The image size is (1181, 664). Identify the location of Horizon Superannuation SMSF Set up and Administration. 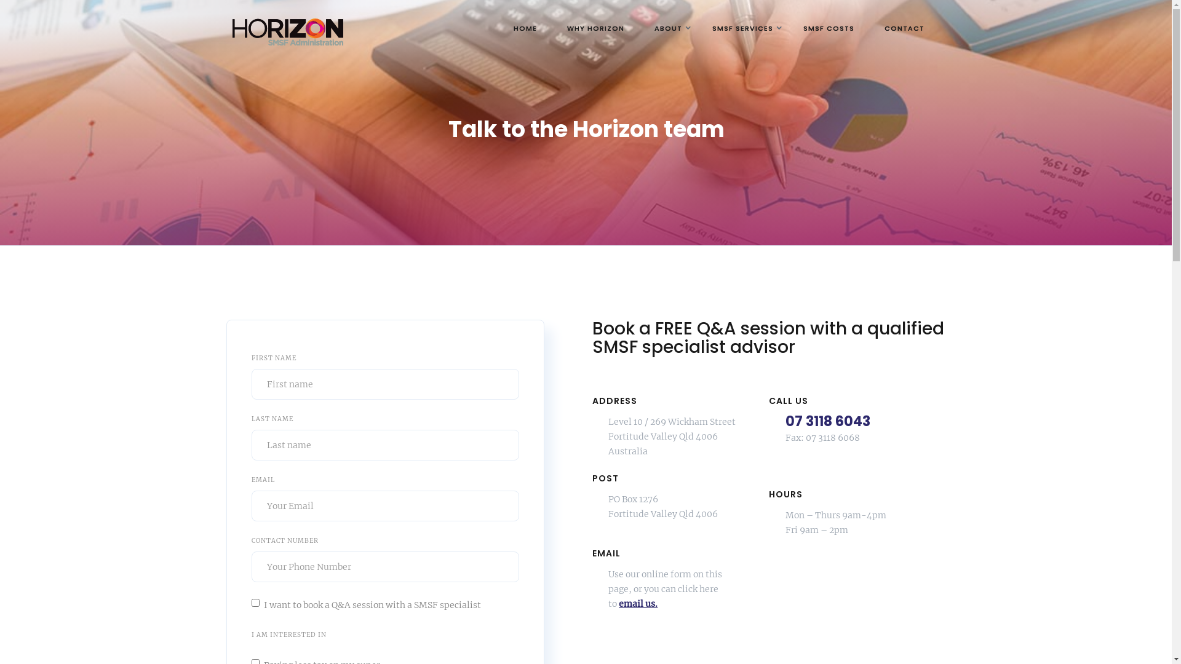
(288, 32).